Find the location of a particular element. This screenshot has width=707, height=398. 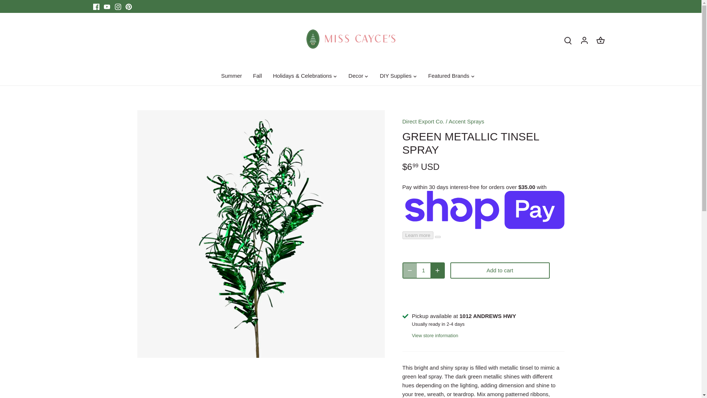

Pinterest is located at coordinates (129, 7).